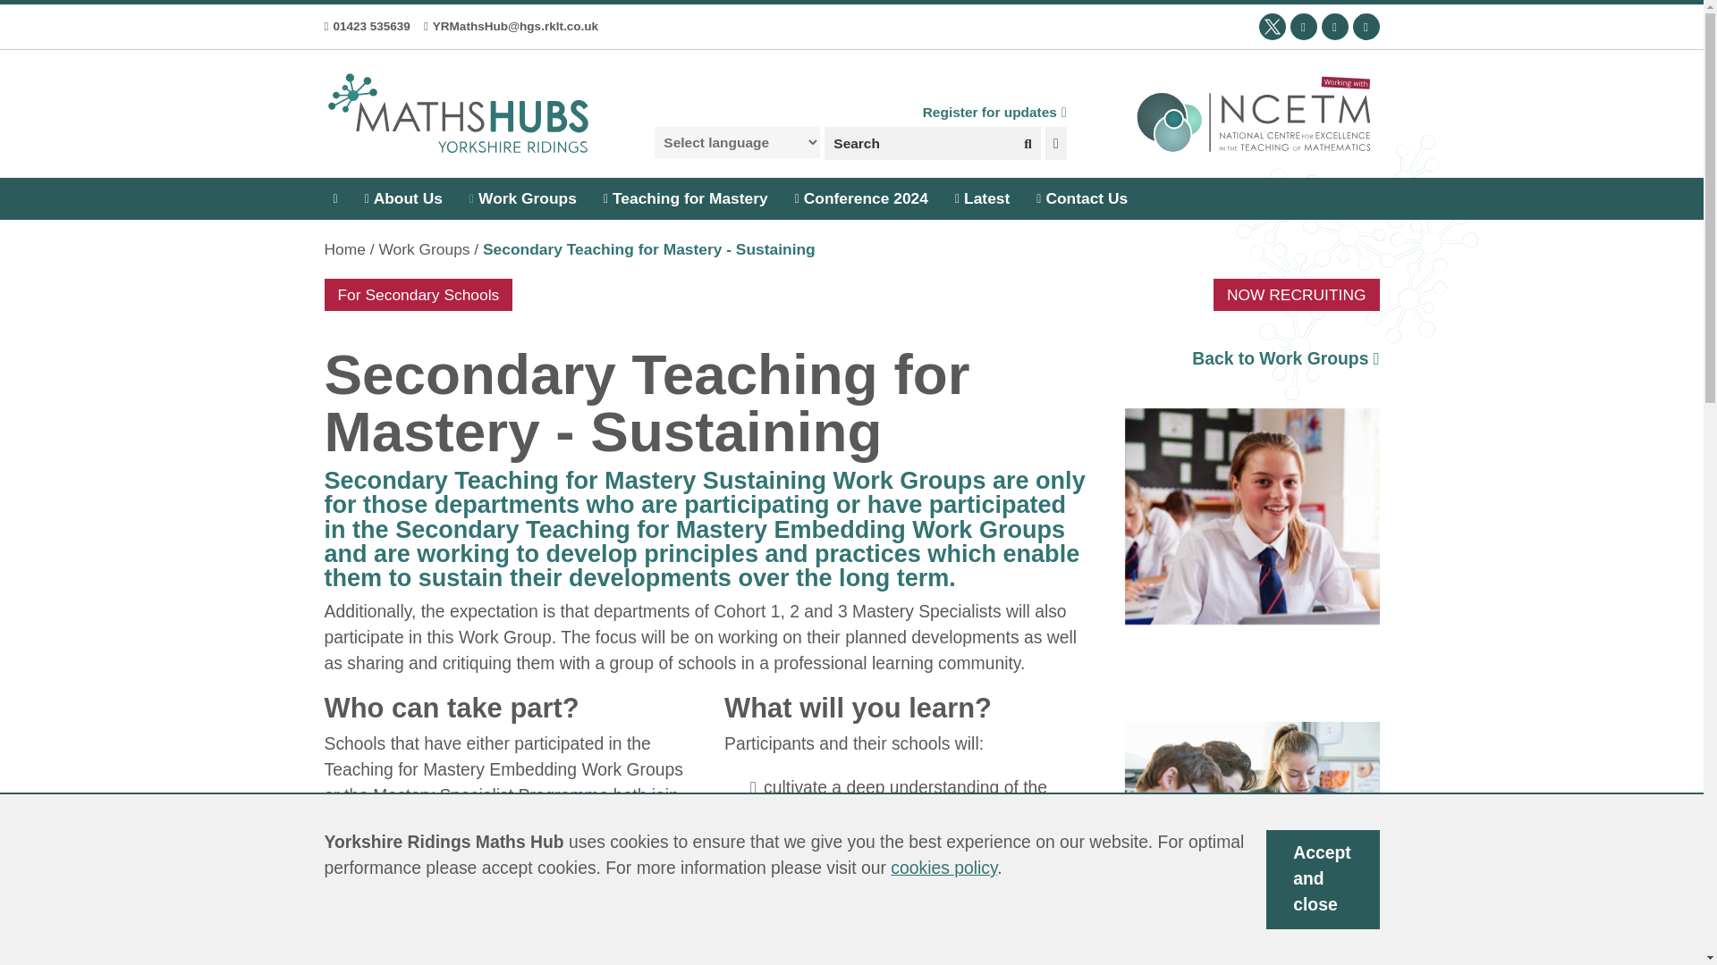  Describe the element at coordinates (511, 25) in the screenshot. I see `Email address` at that location.